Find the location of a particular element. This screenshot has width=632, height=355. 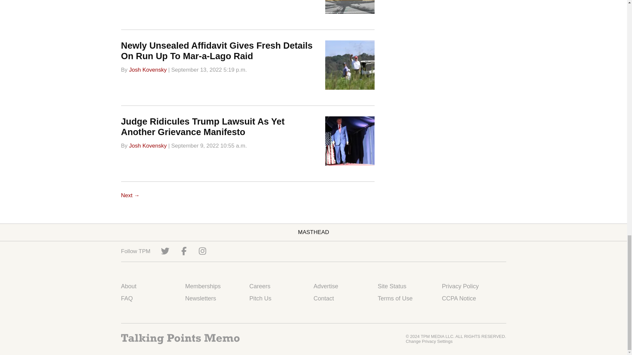

Posts by Josh Kovensky is located at coordinates (147, 69).